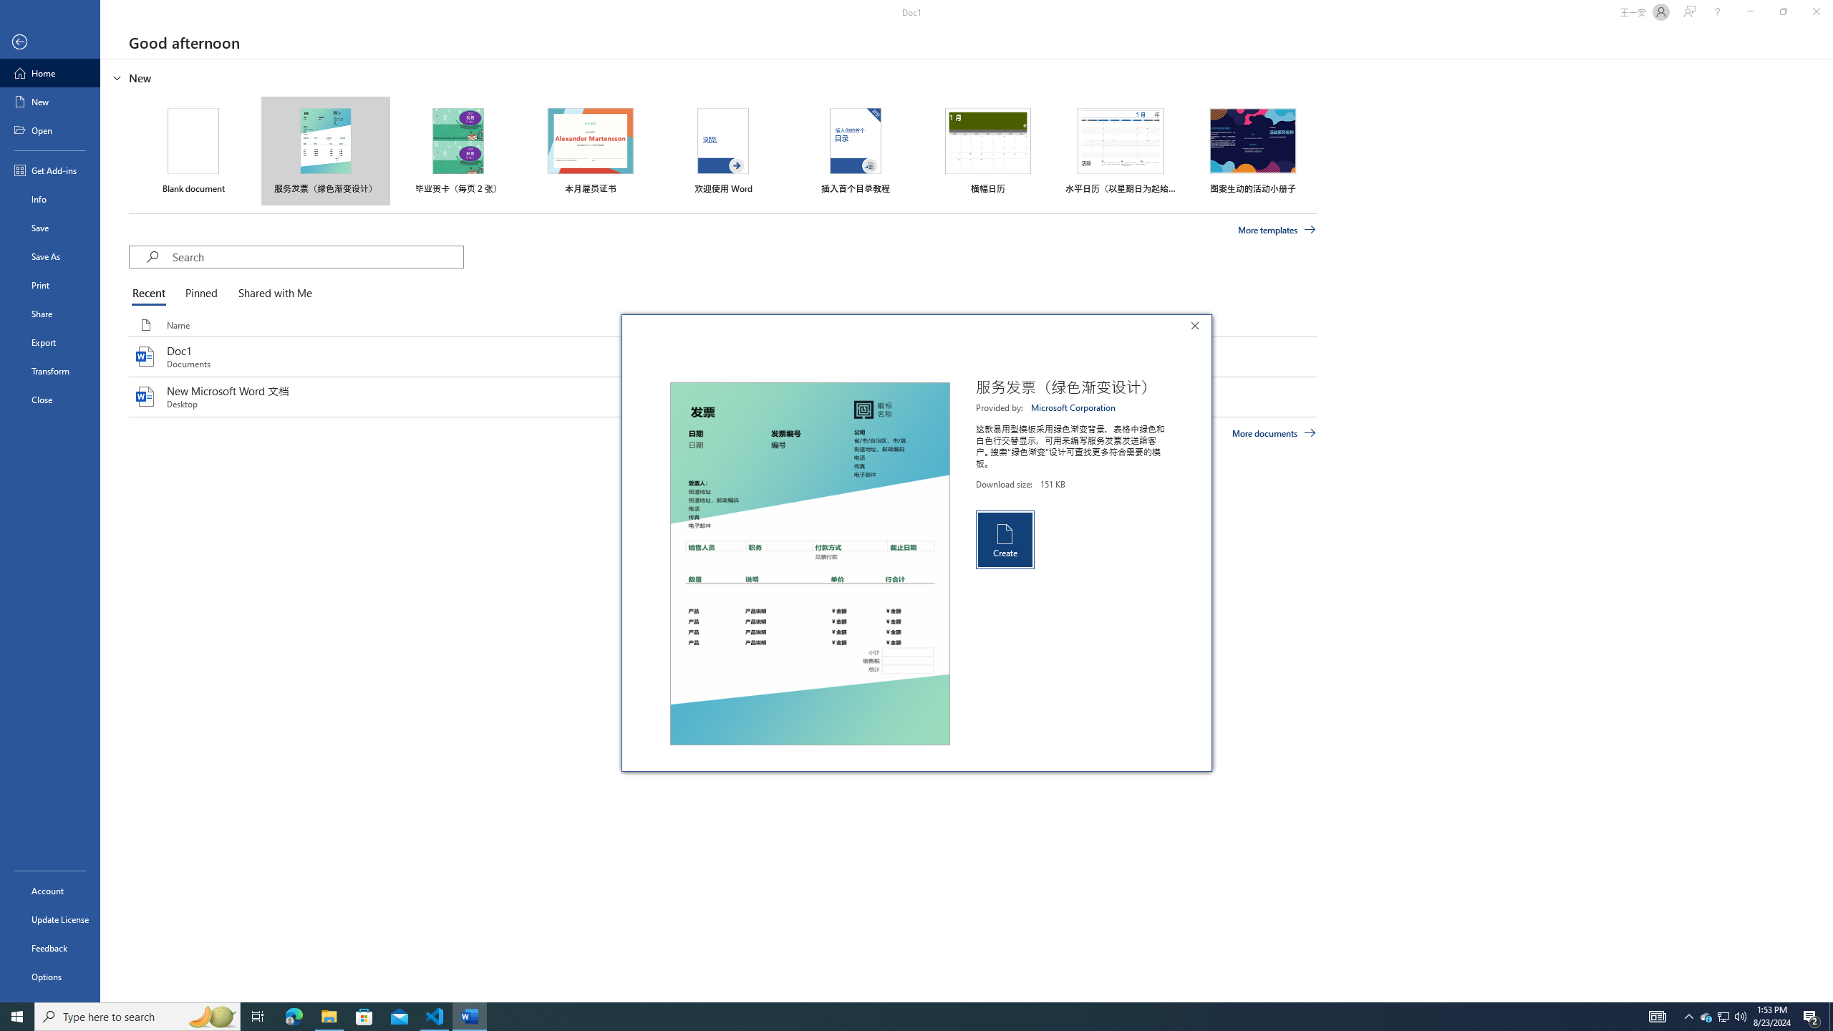 The width and height of the screenshot is (1833, 1031). I want to click on User Promoted Notification Area, so click(1723, 1017).